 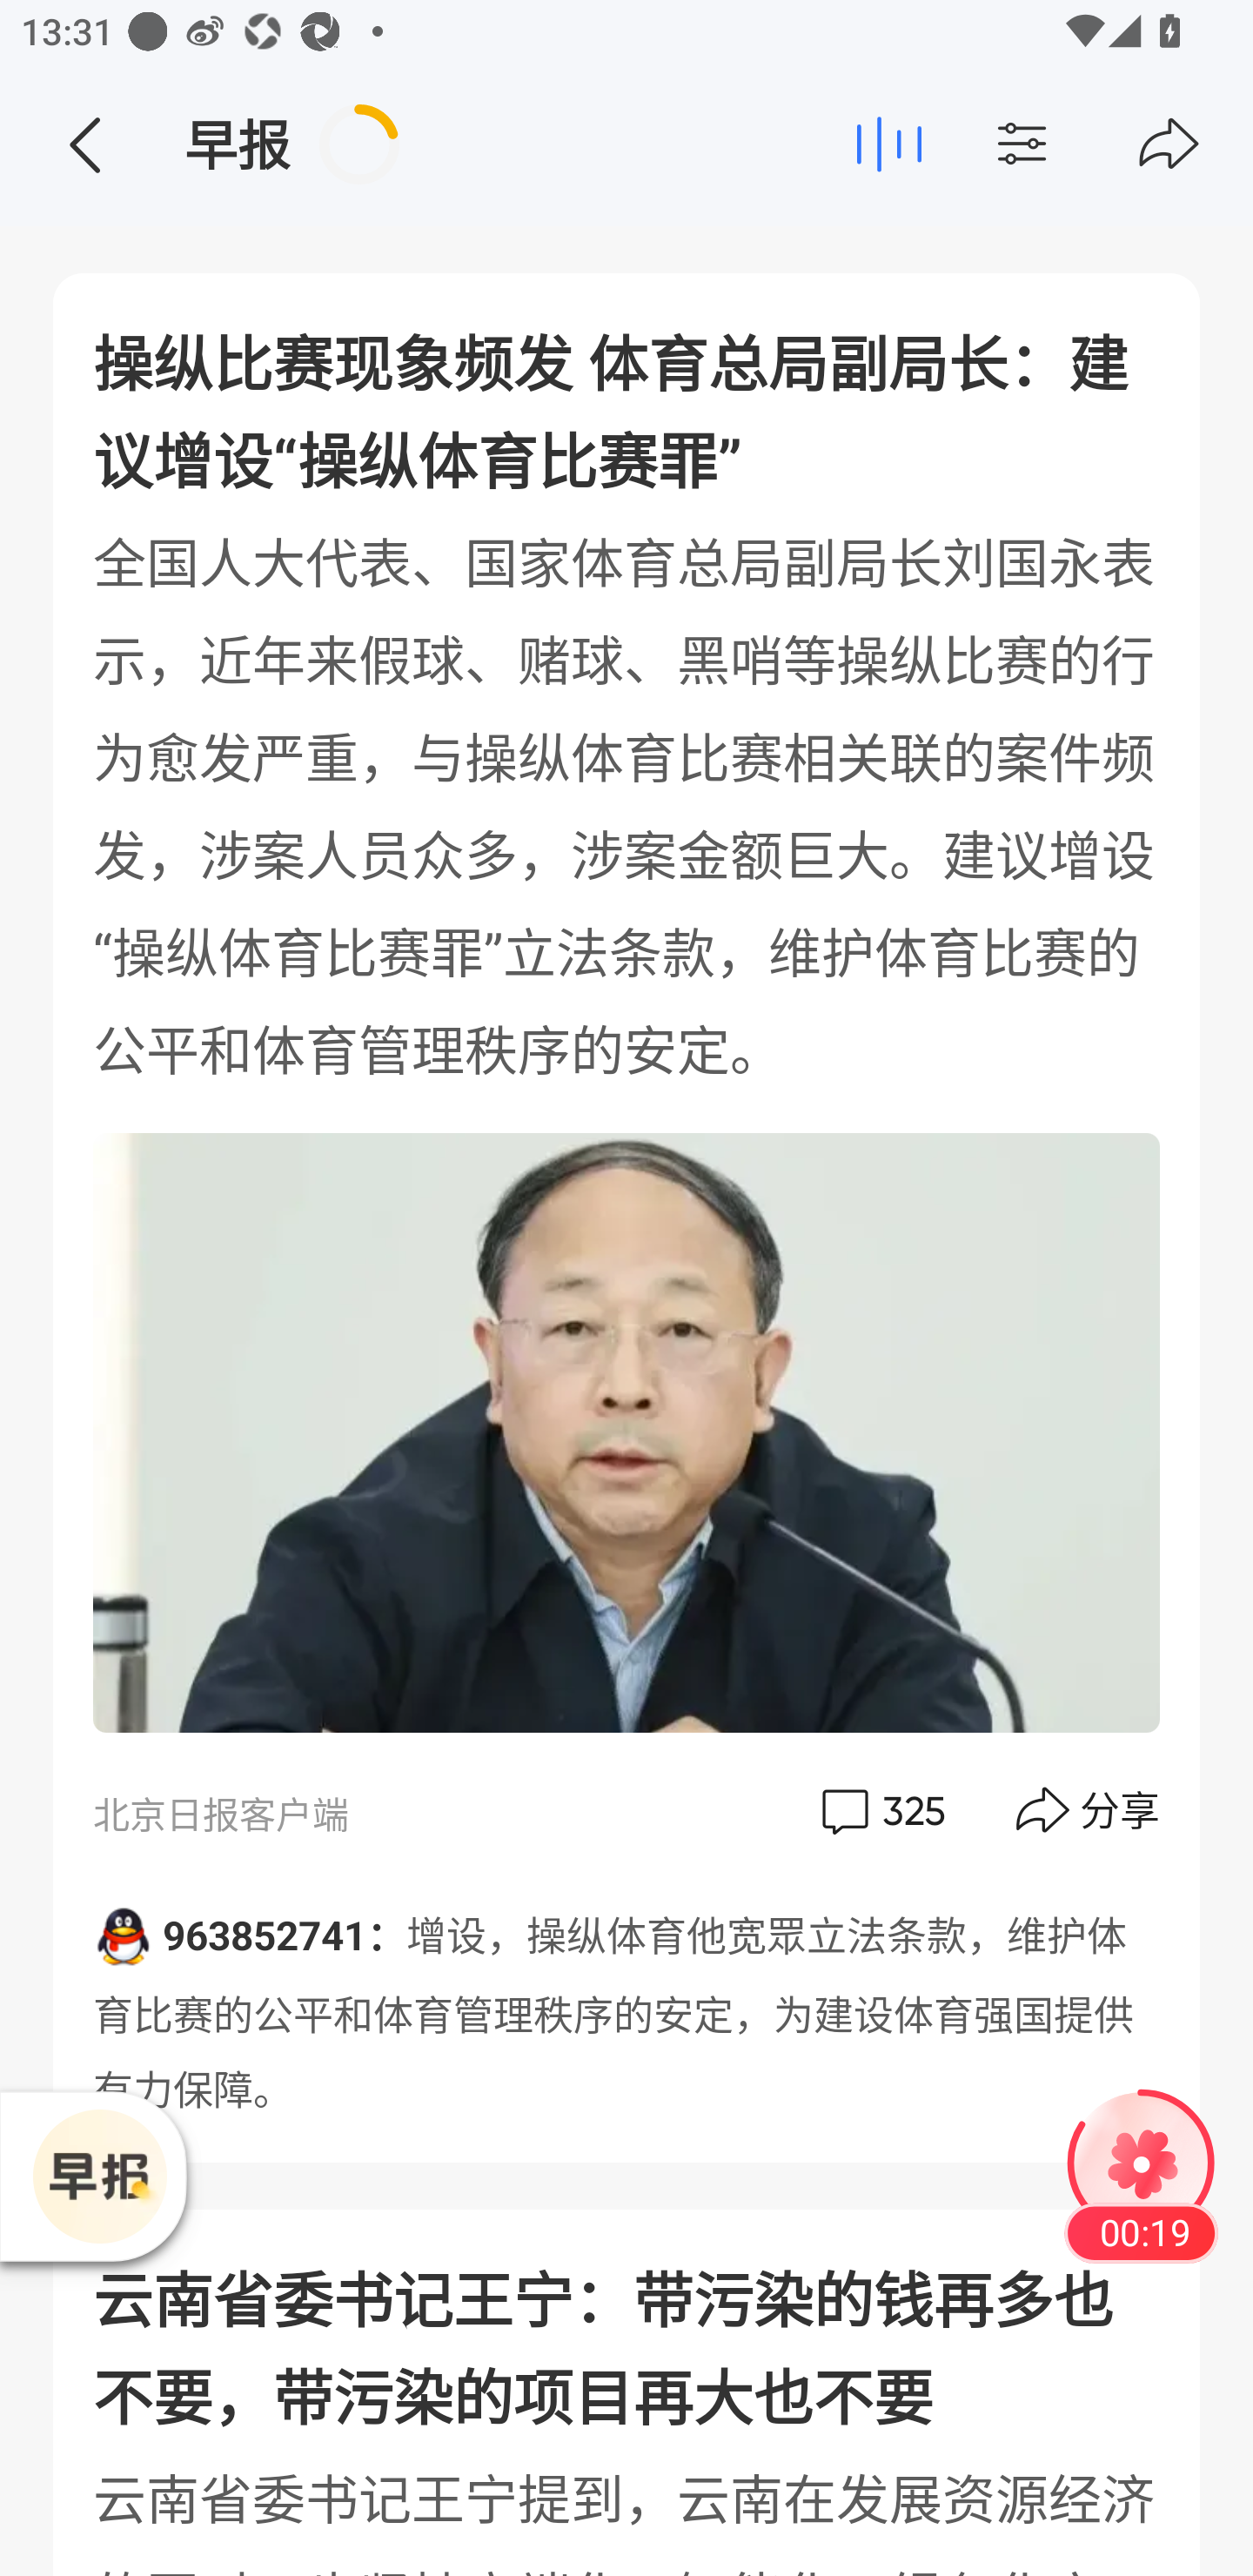 What do you see at coordinates (881, 1810) in the screenshot?
I see `评论  325` at bounding box center [881, 1810].